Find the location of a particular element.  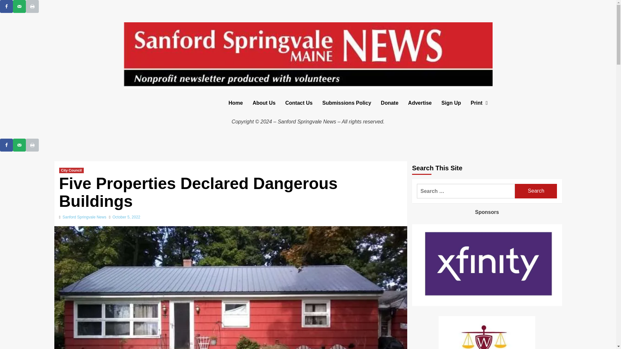

Search is located at coordinates (536, 191).